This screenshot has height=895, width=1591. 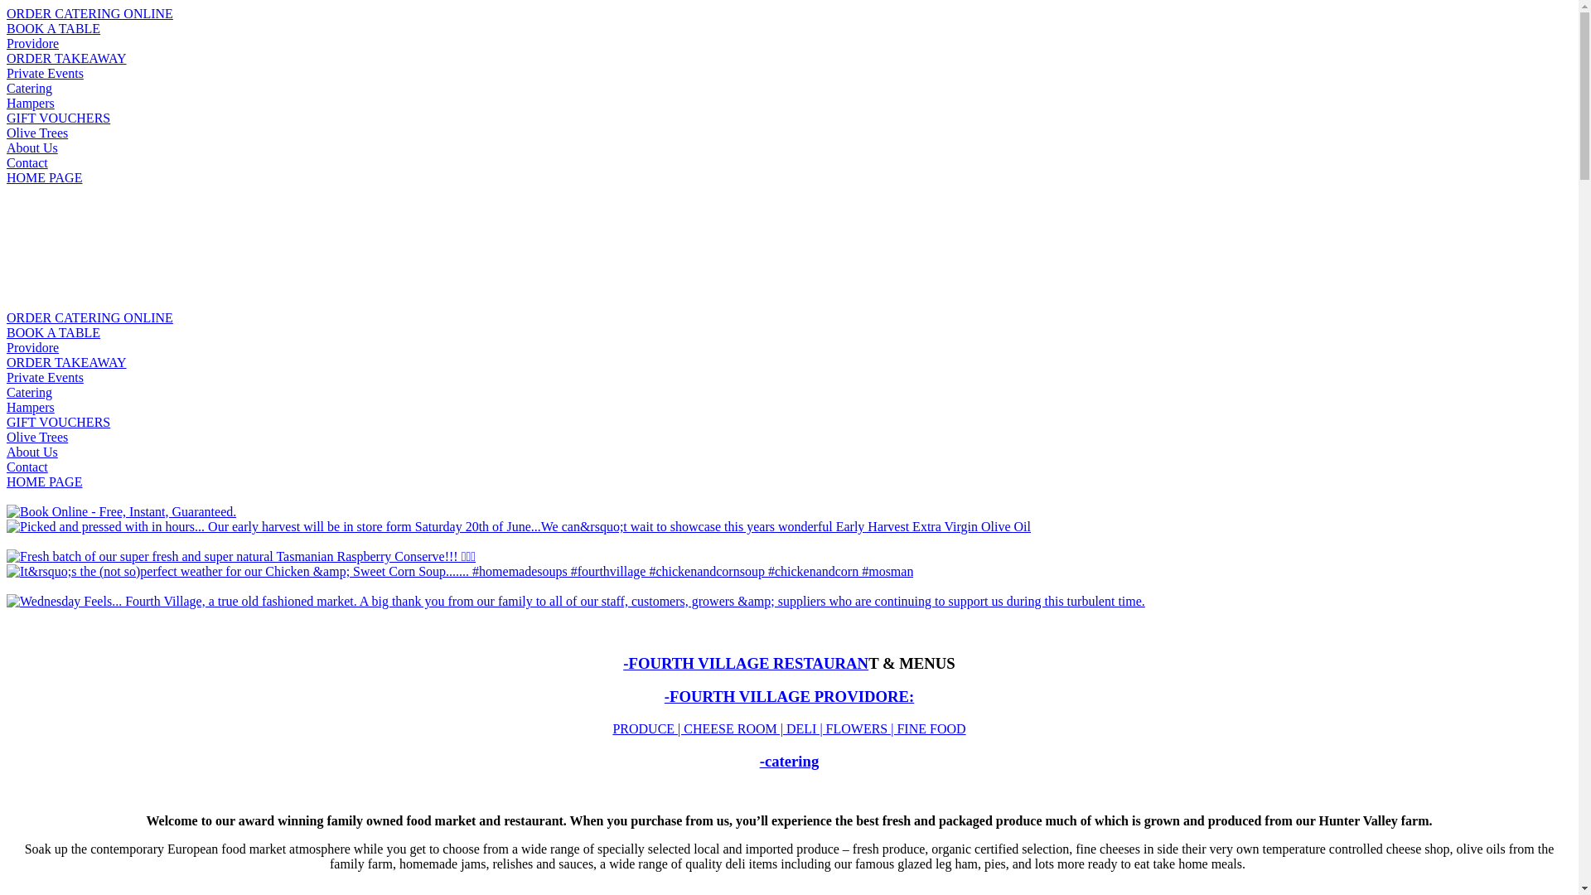 What do you see at coordinates (45, 73) in the screenshot?
I see `Private Events` at bounding box center [45, 73].